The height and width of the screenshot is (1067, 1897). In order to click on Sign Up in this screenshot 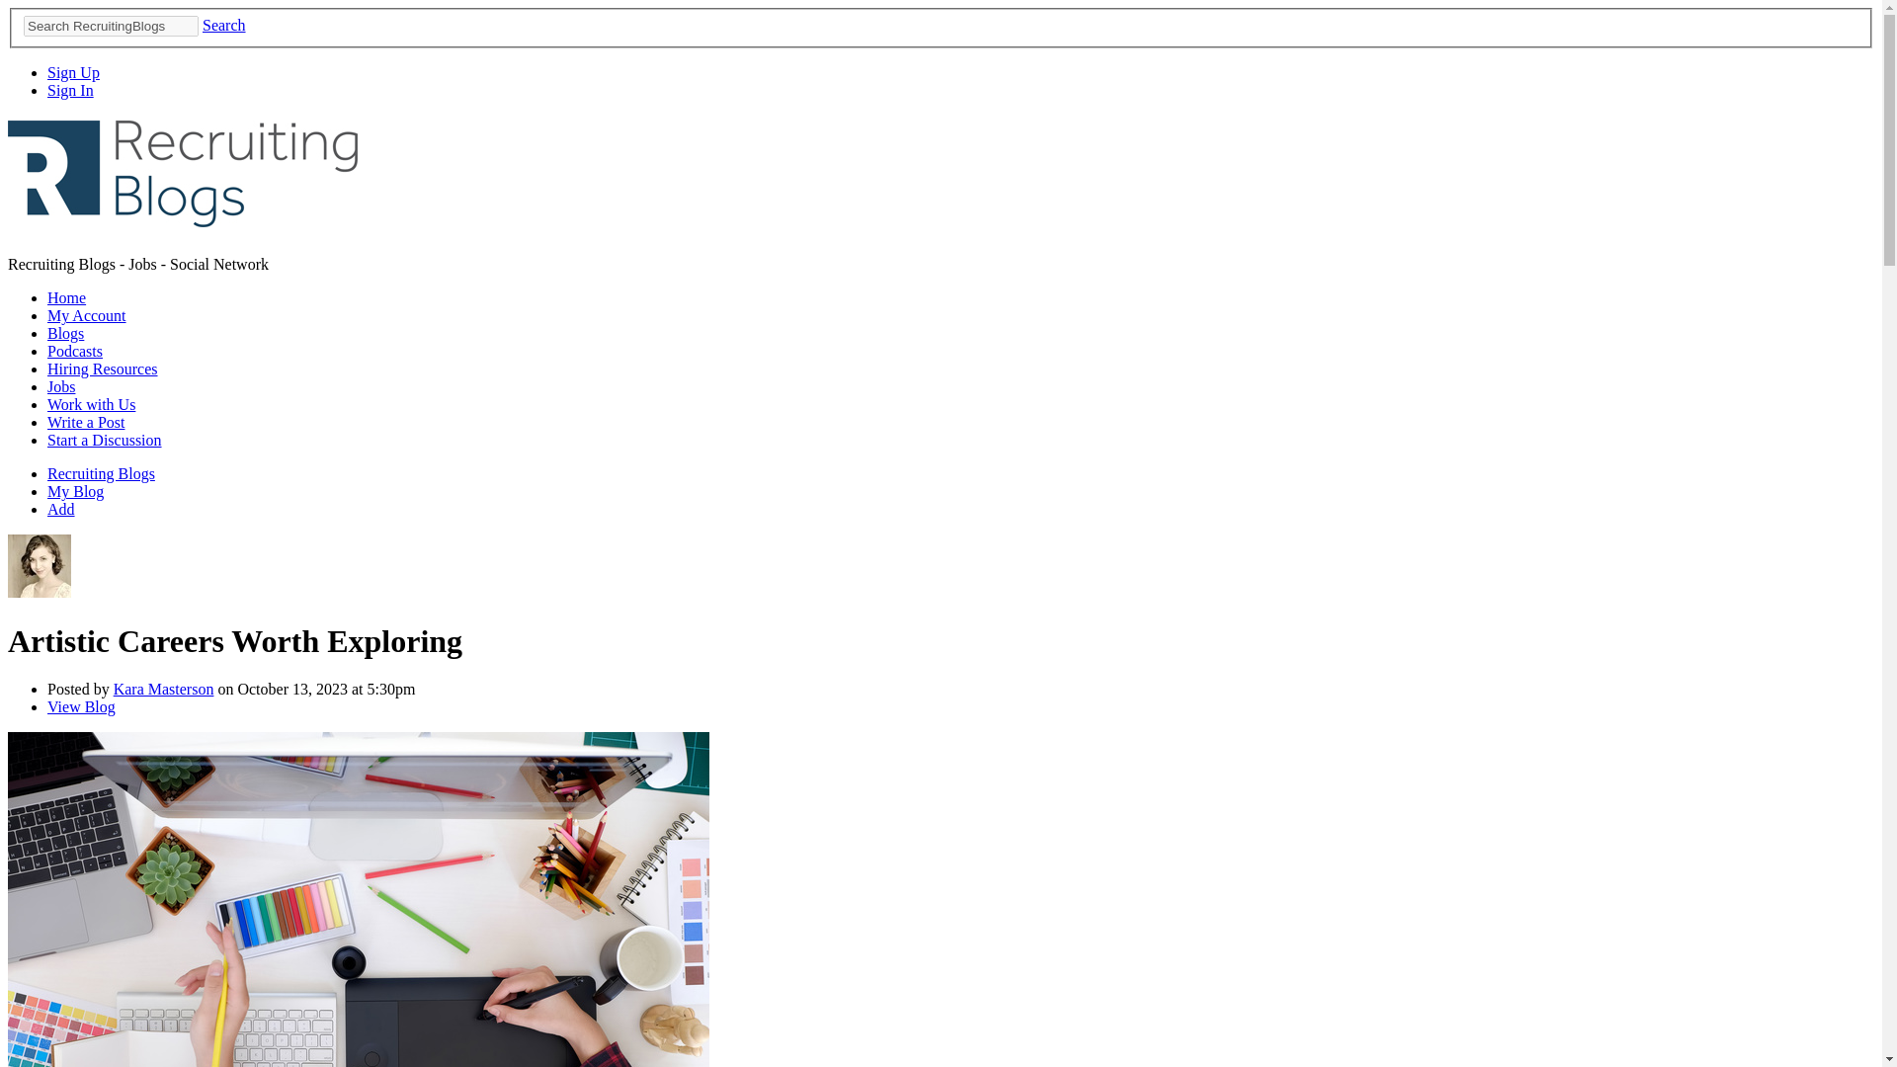, I will do `click(73, 72)`.